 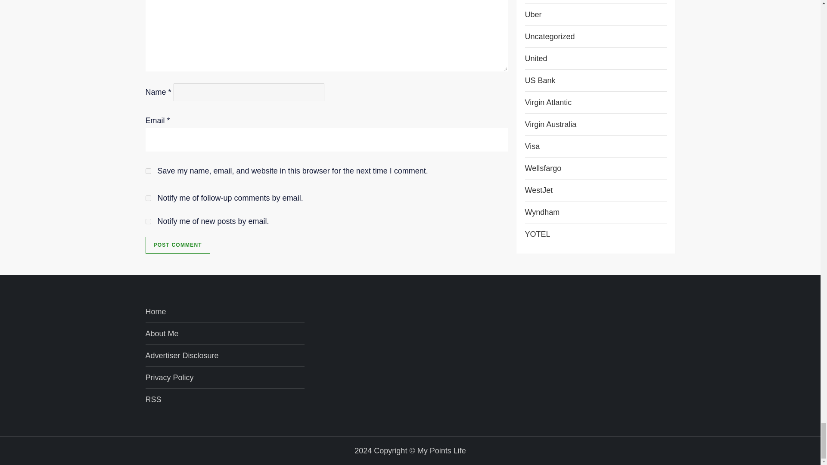 I want to click on yes, so click(x=148, y=170).